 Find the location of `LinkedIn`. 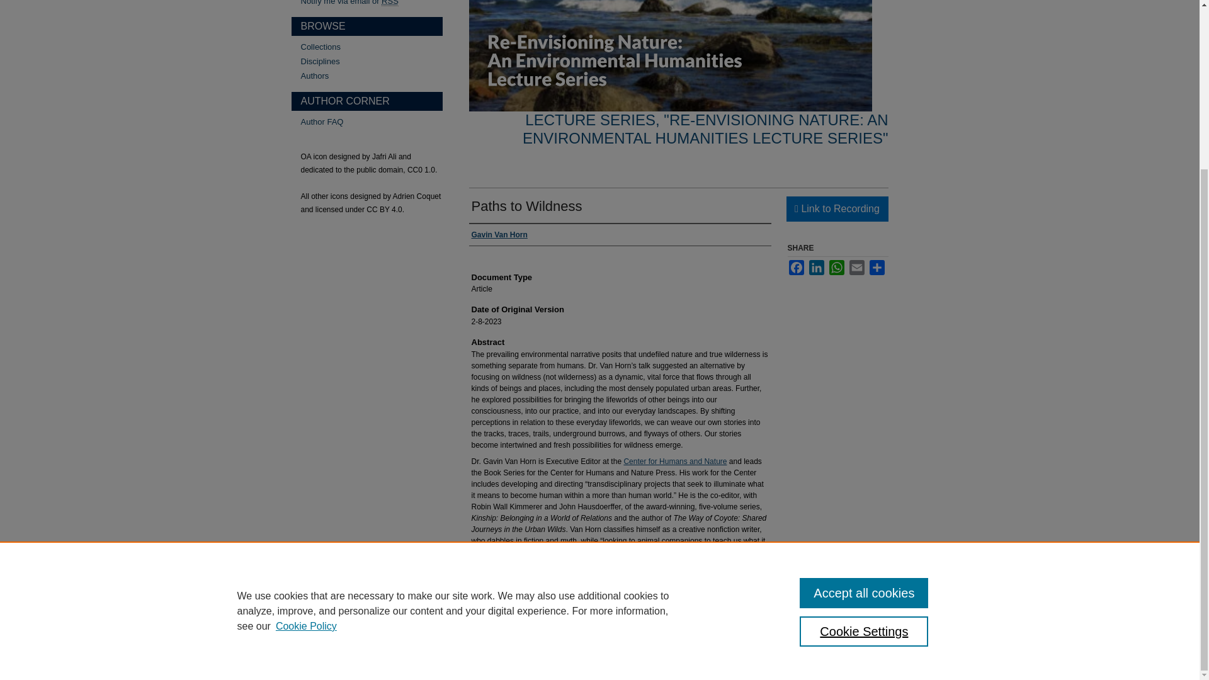

LinkedIn is located at coordinates (816, 267).